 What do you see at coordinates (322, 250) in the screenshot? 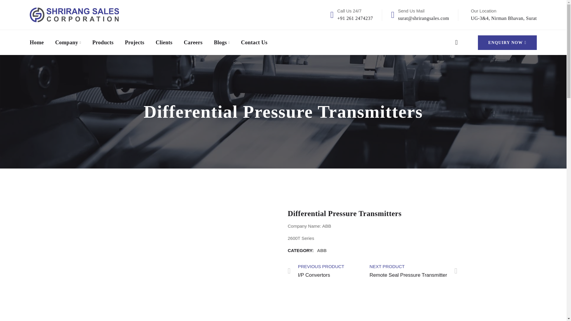
I see `Company` at bounding box center [322, 250].